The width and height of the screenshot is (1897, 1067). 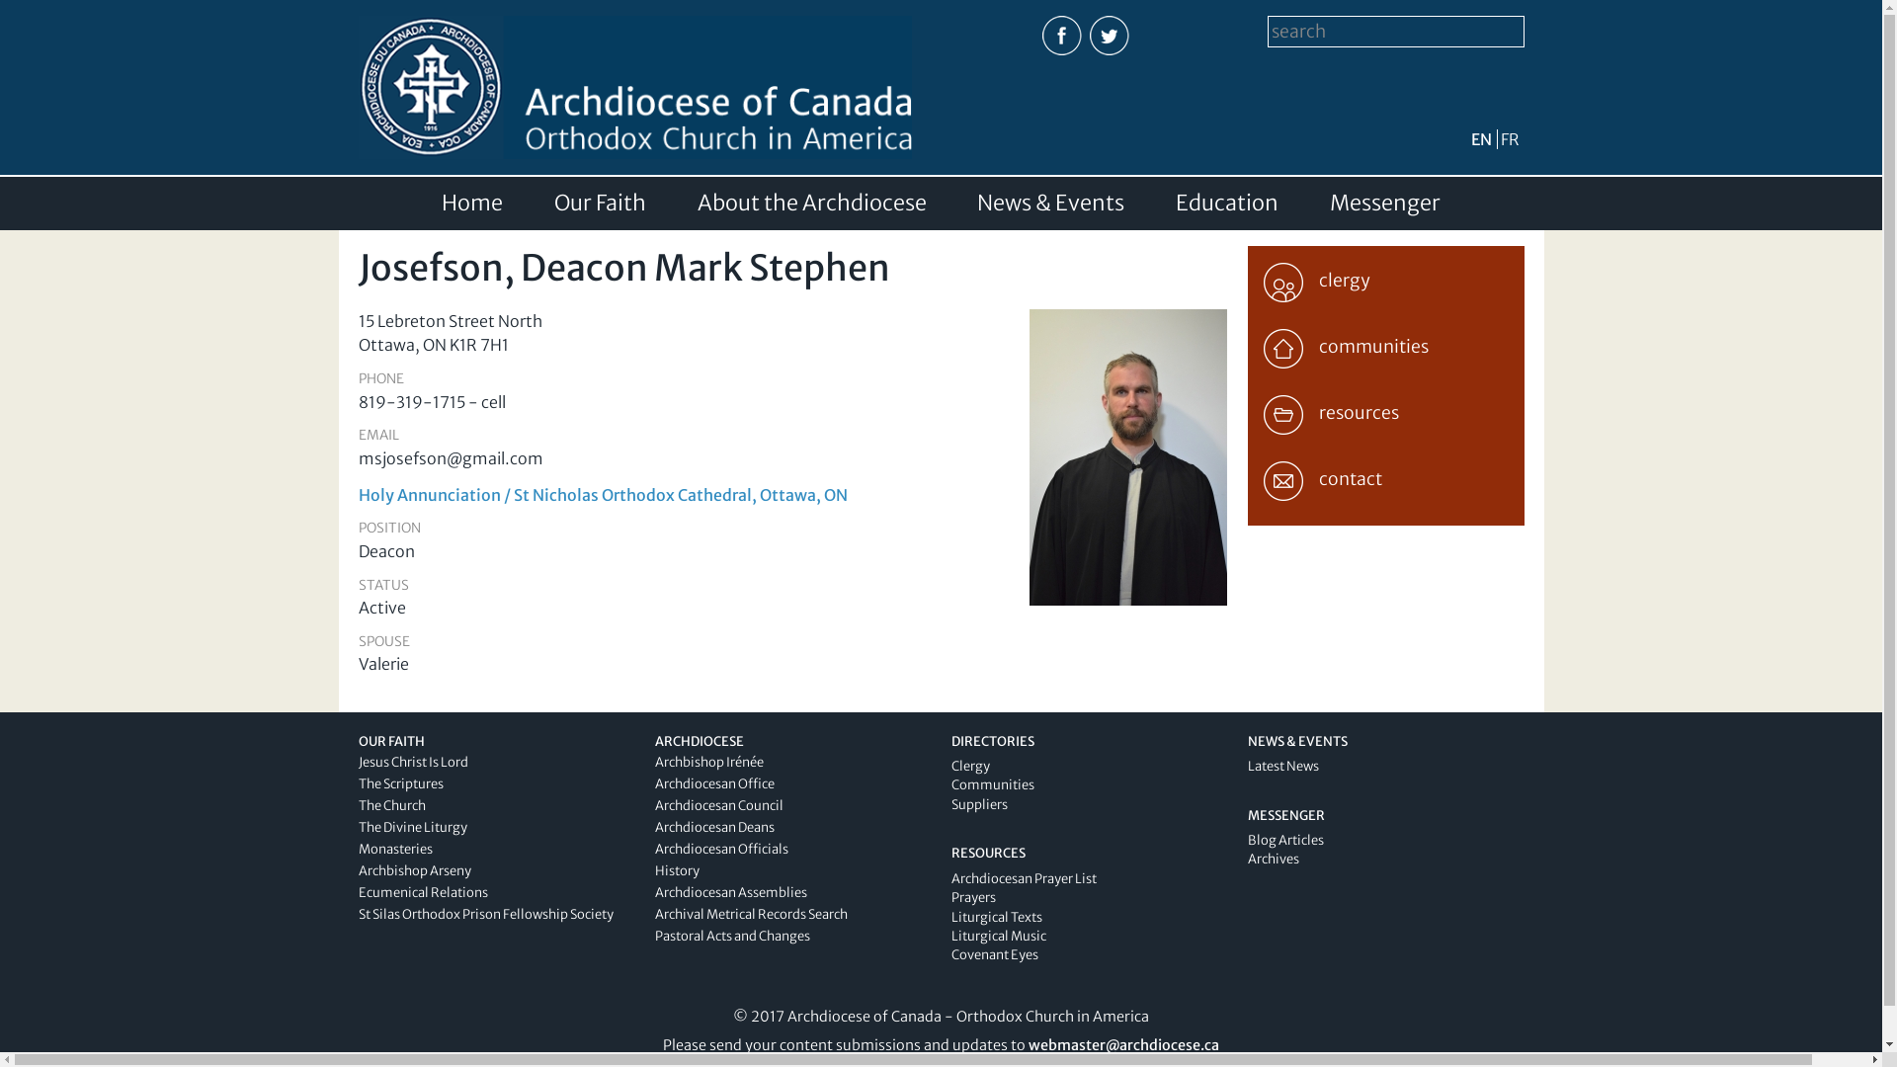 I want to click on Archival Metrical Records Search, so click(x=751, y=915).